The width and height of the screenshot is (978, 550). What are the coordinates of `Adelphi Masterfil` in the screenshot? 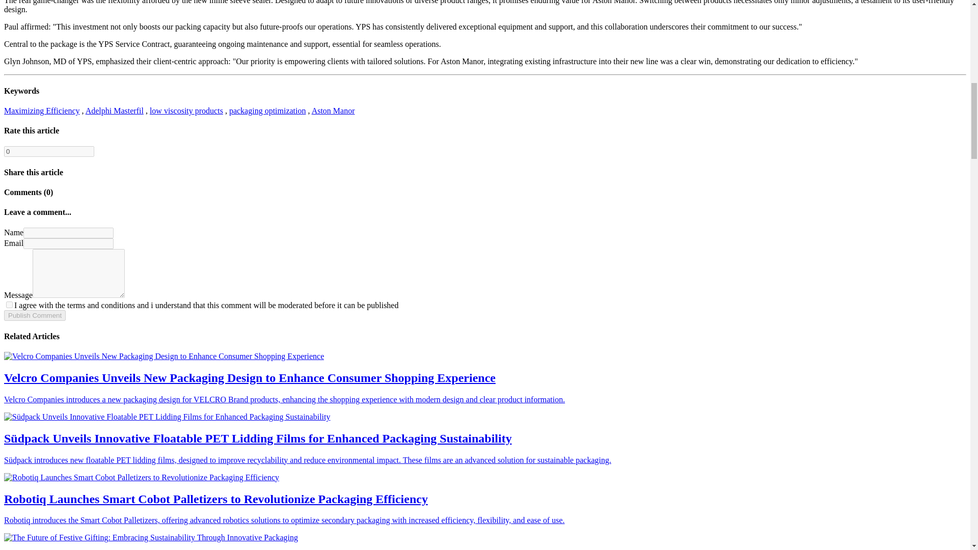 It's located at (115, 111).